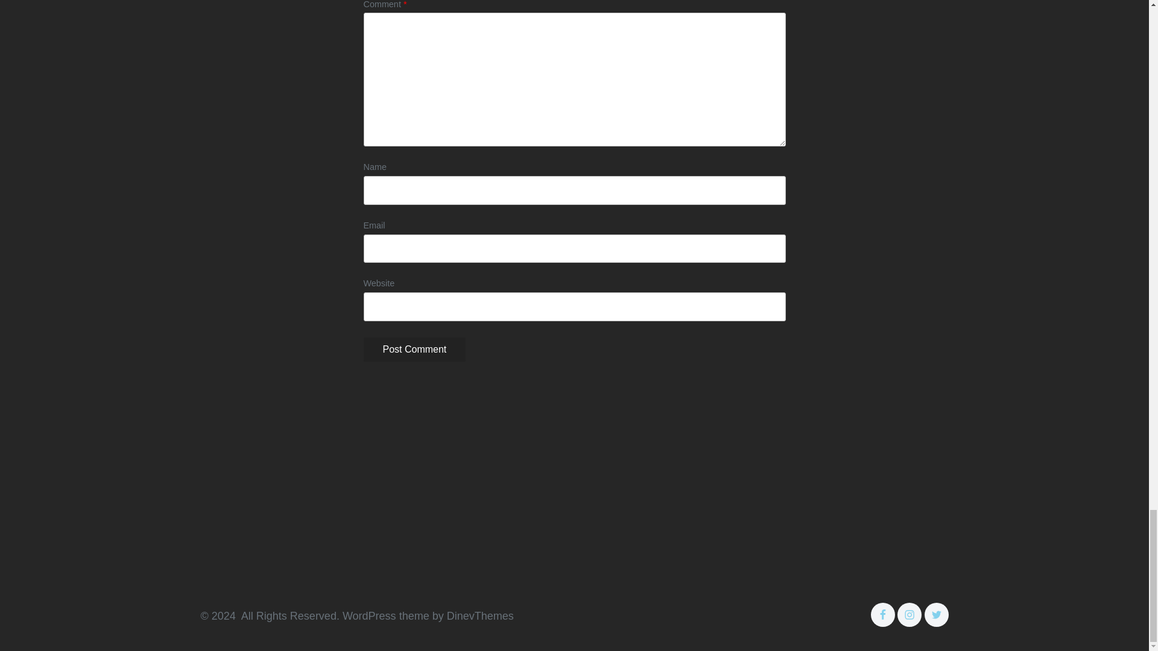  I want to click on Facebook, so click(883, 615).